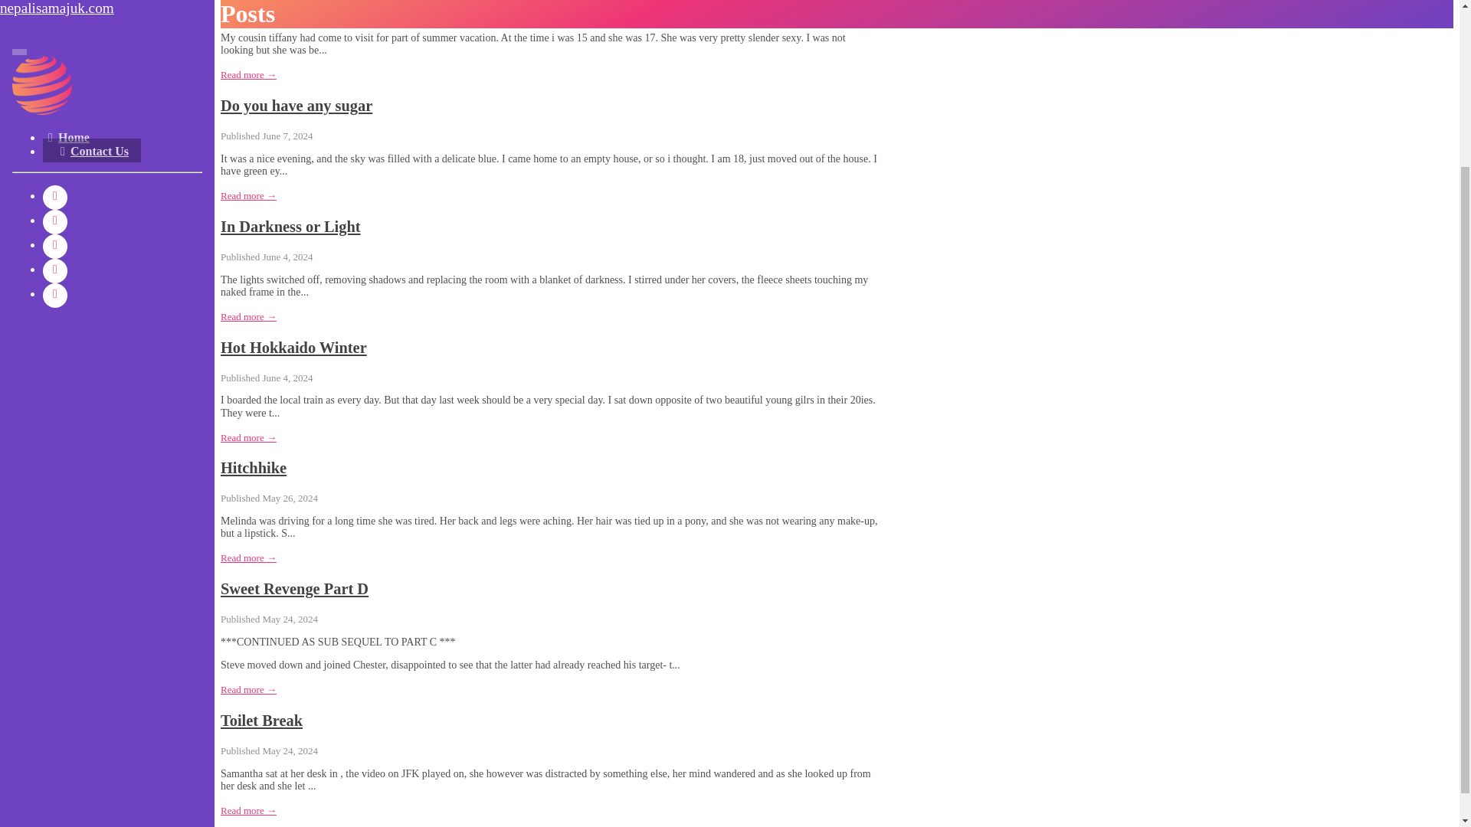  Describe the element at coordinates (294, 588) in the screenshot. I see `Sweet Revenge Part D` at that location.